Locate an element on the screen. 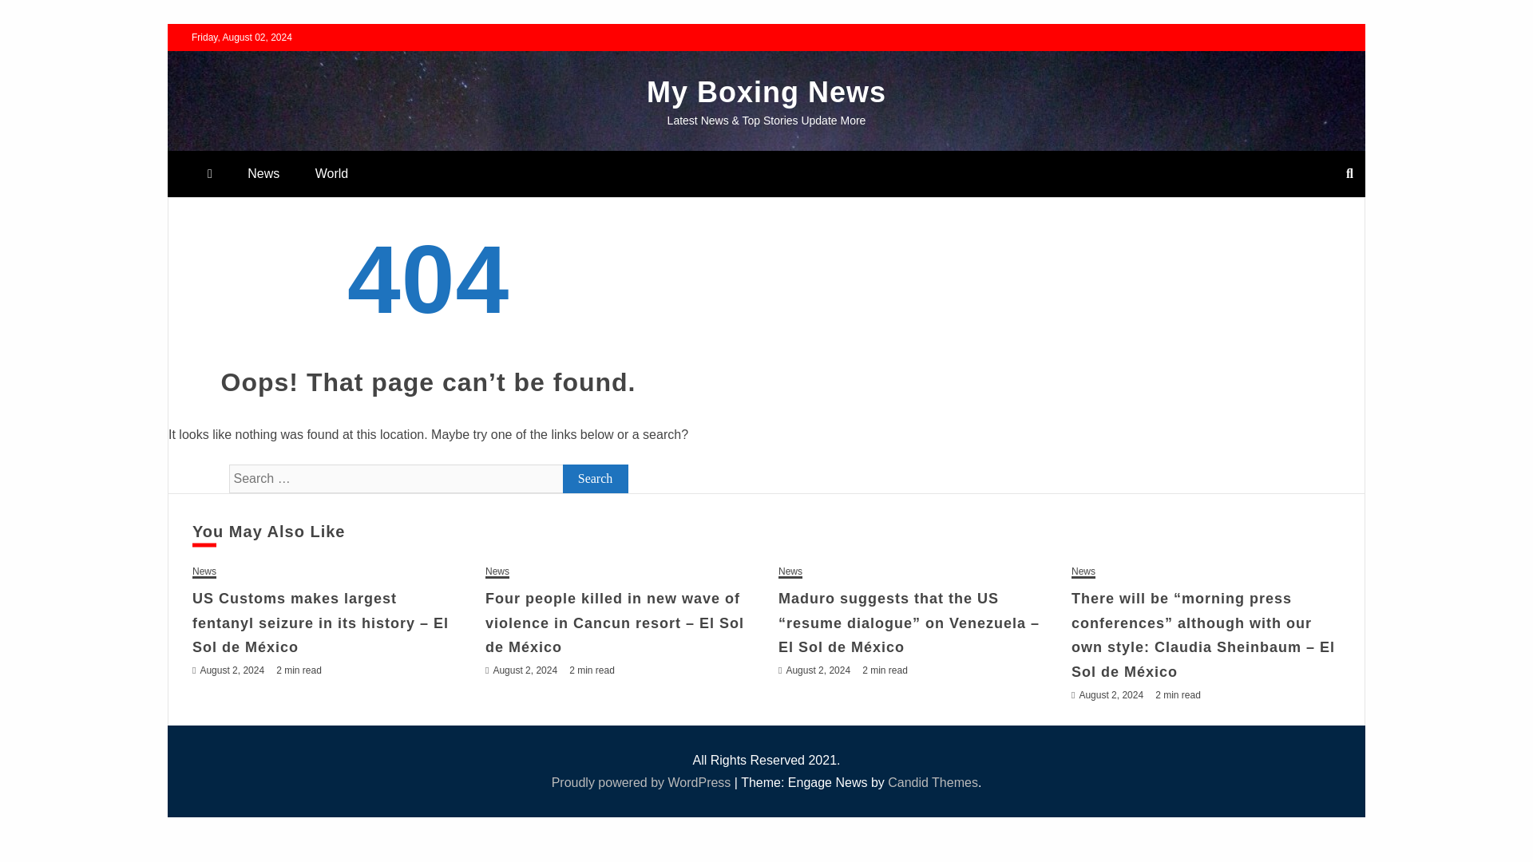 The image size is (1533, 862). August 2, 2024 is located at coordinates (525, 670).